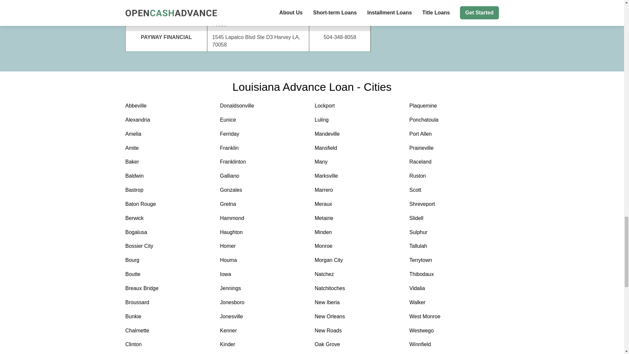 This screenshot has width=629, height=354. I want to click on Alexandria, so click(170, 120).